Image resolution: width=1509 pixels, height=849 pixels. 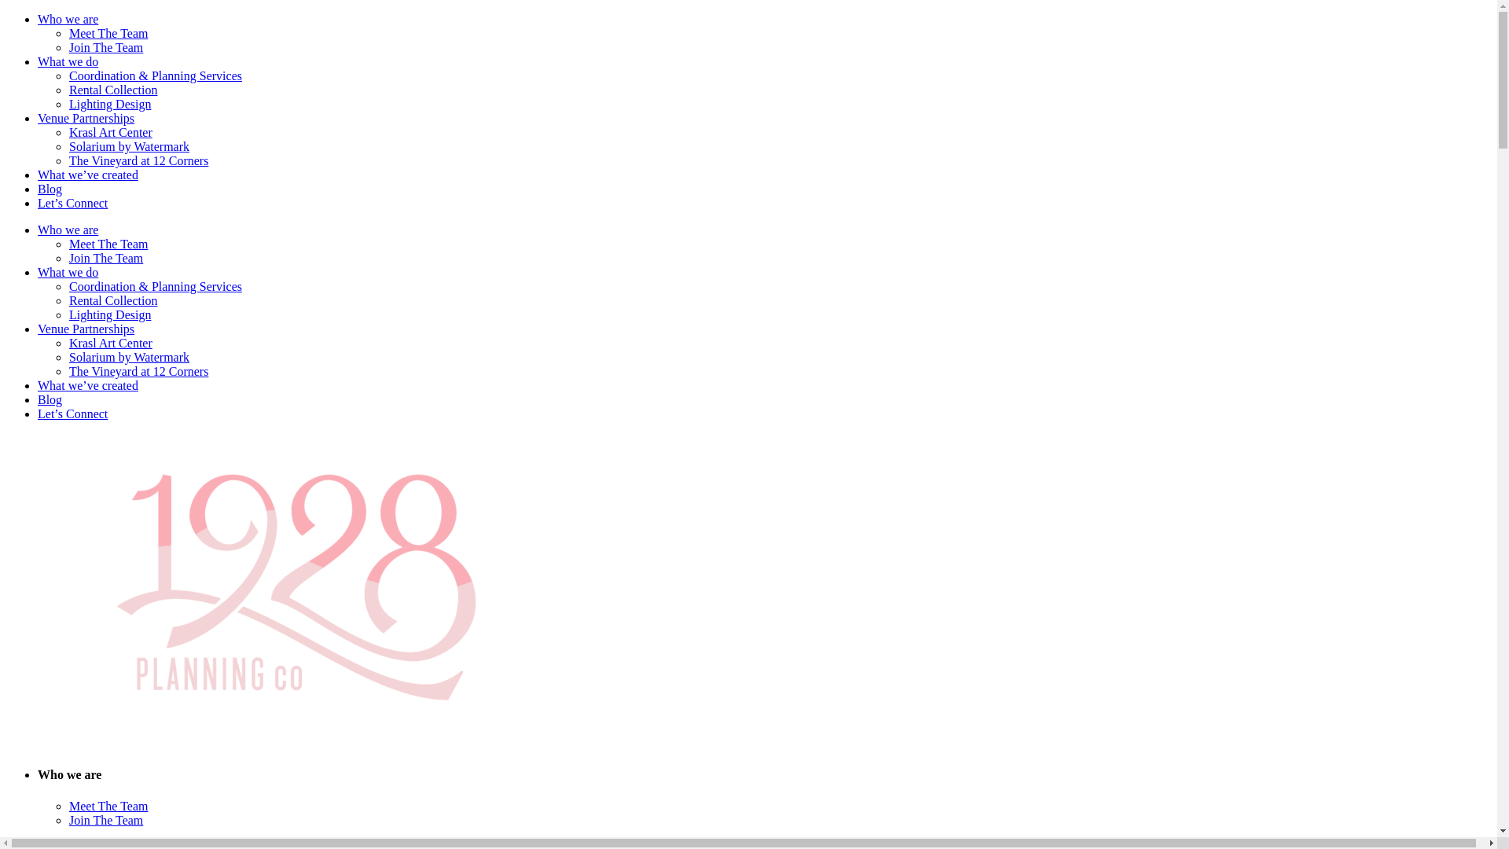 I want to click on What we do, so click(x=68, y=272).